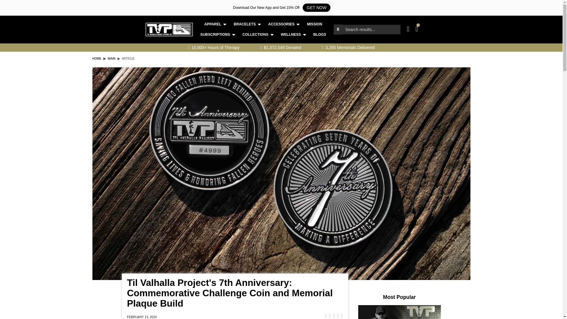 This screenshot has width=567, height=319. What do you see at coordinates (317, 7) in the screenshot?
I see `GET NOW` at bounding box center [317, 7].